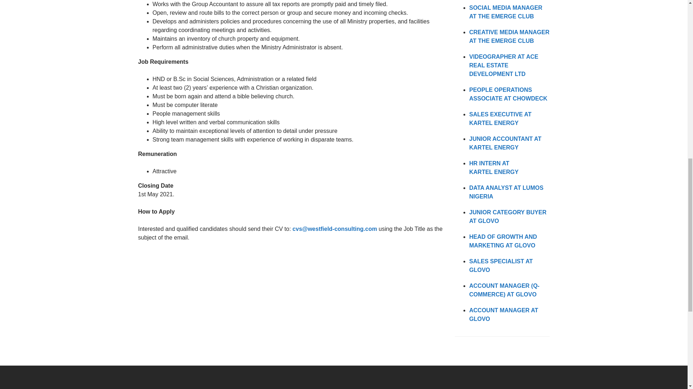 This screenshot has width=693, height=389. What do you see at coordinates (503, 241) in the screenshot?
I see `HEAD OF GROWTH AND MARKETING AT GLOVO` at bounding box center [503, 241].